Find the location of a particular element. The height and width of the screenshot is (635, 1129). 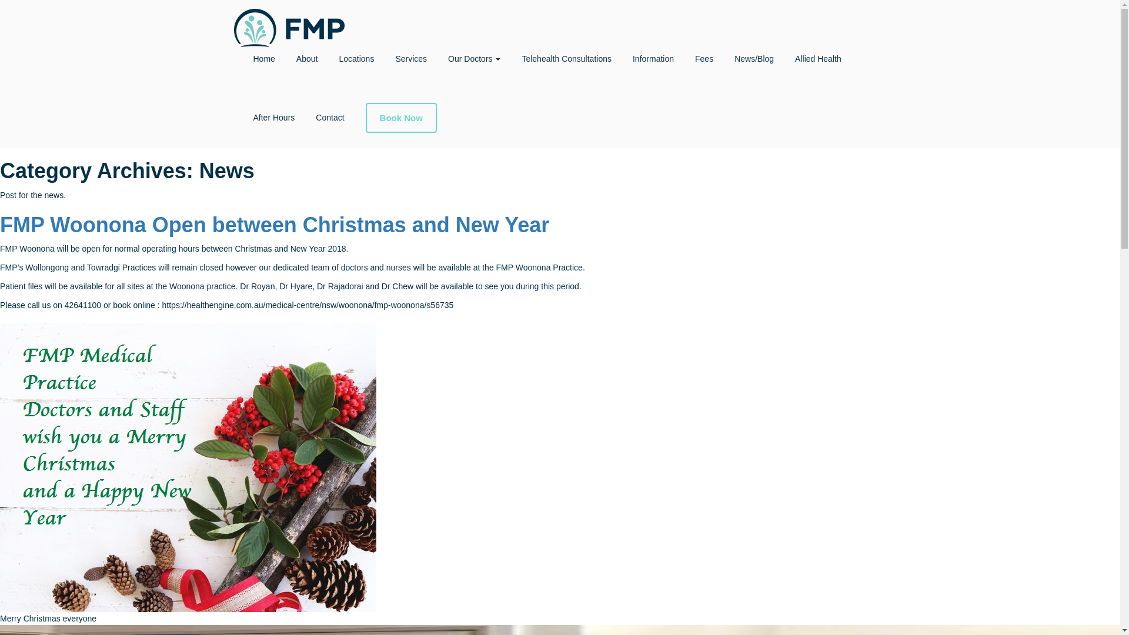

Book Now is located at coordinates (401, 118).